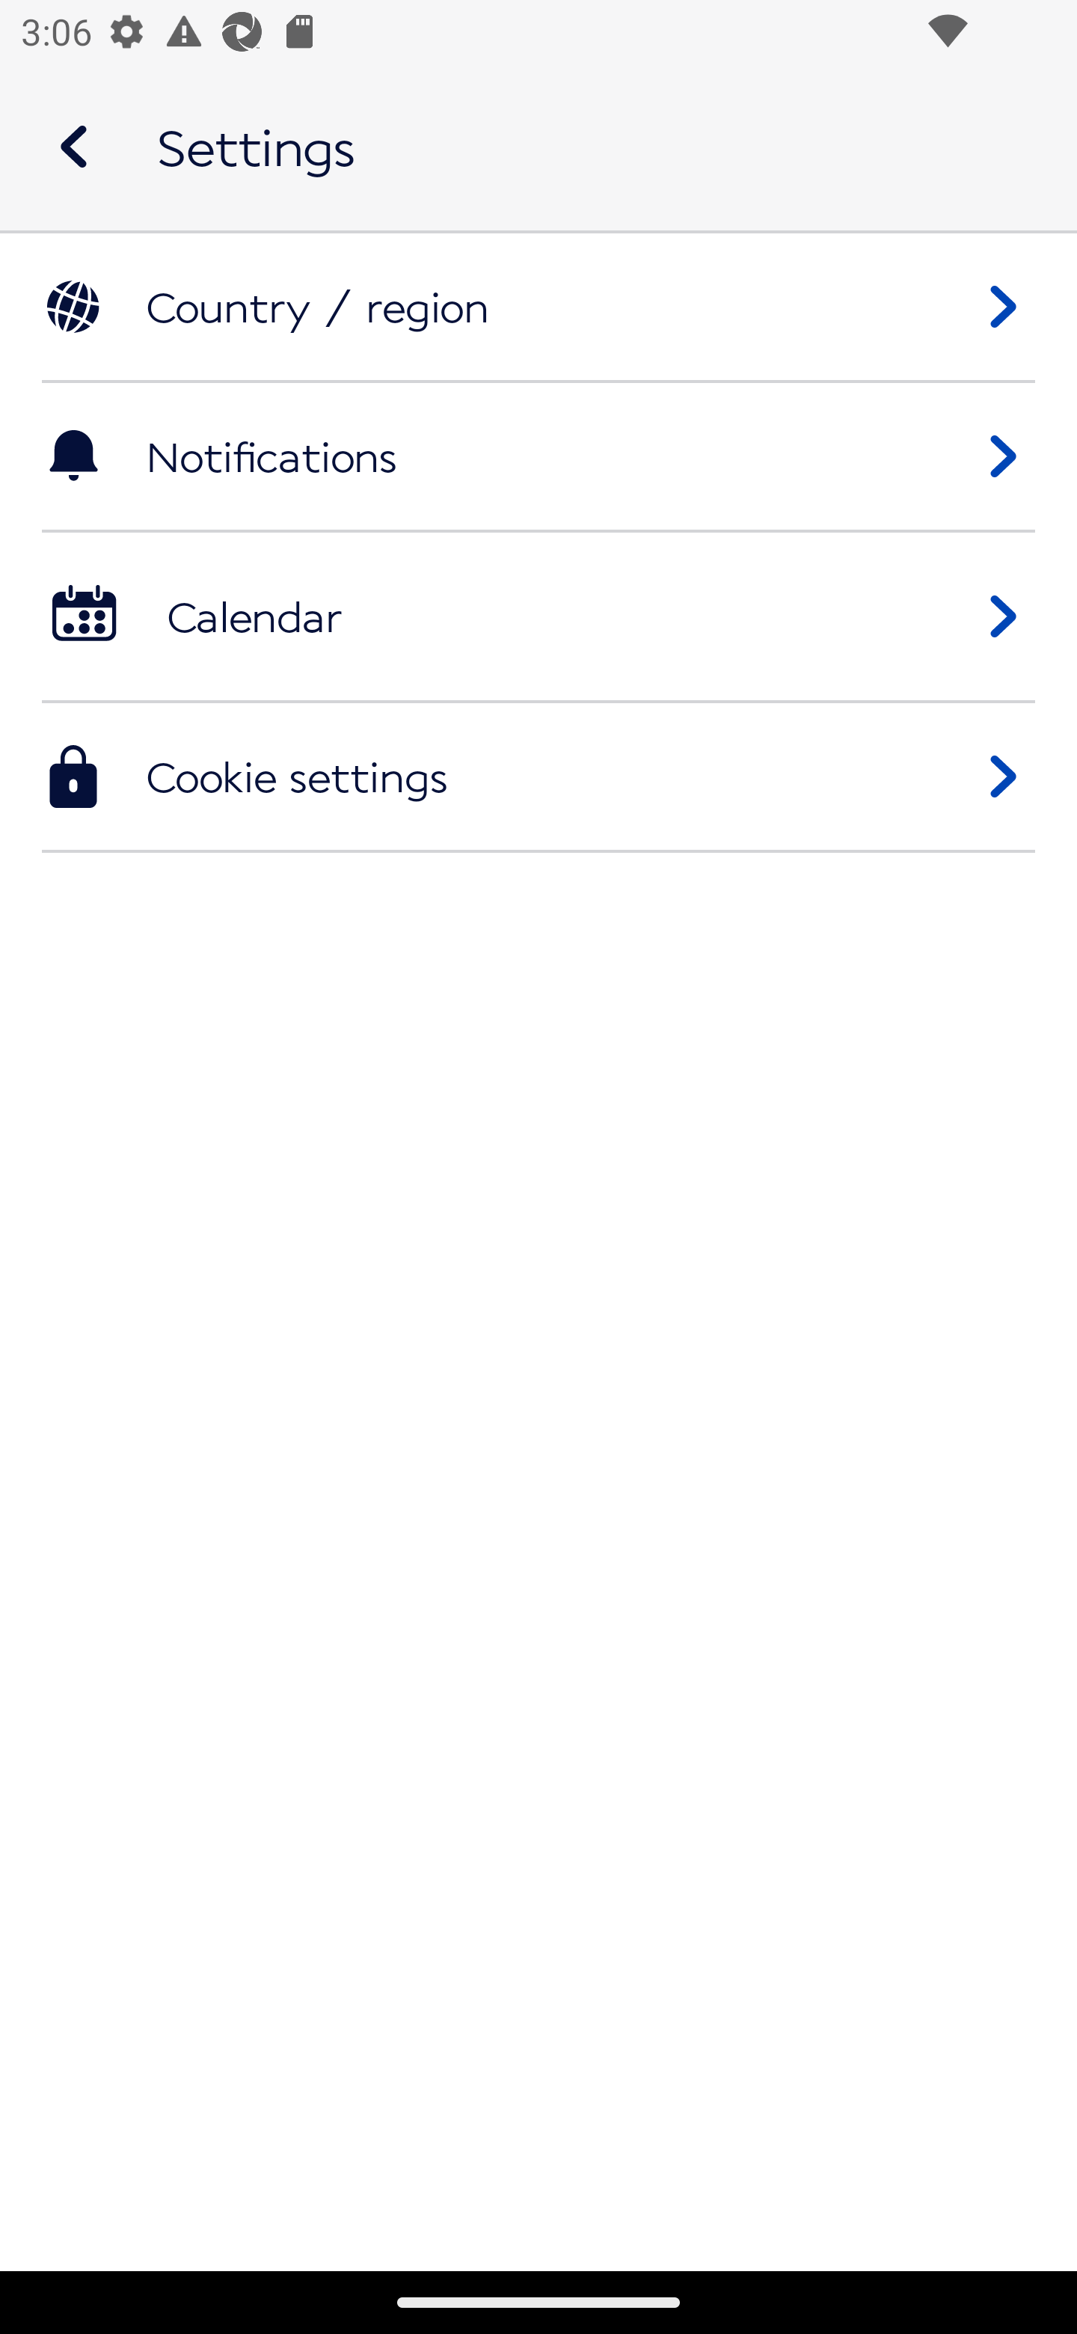 This screenshot has width=1077, height=2334. I want to click on Calendar, so click(538, 617).